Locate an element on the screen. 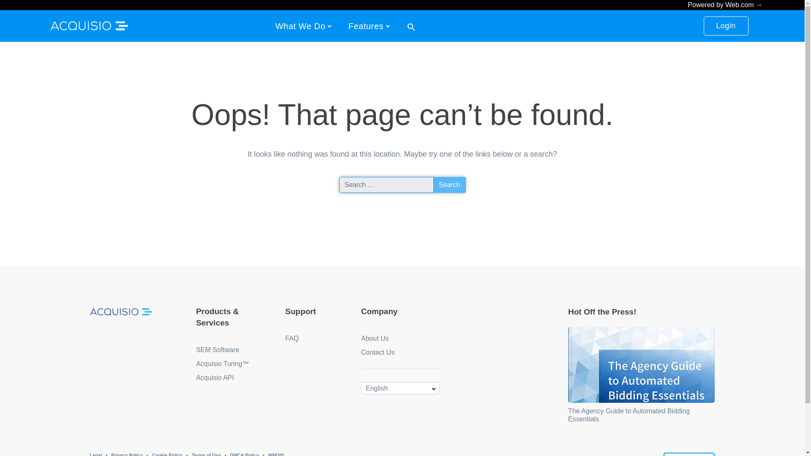  Company is located at coordinates (379, 311).